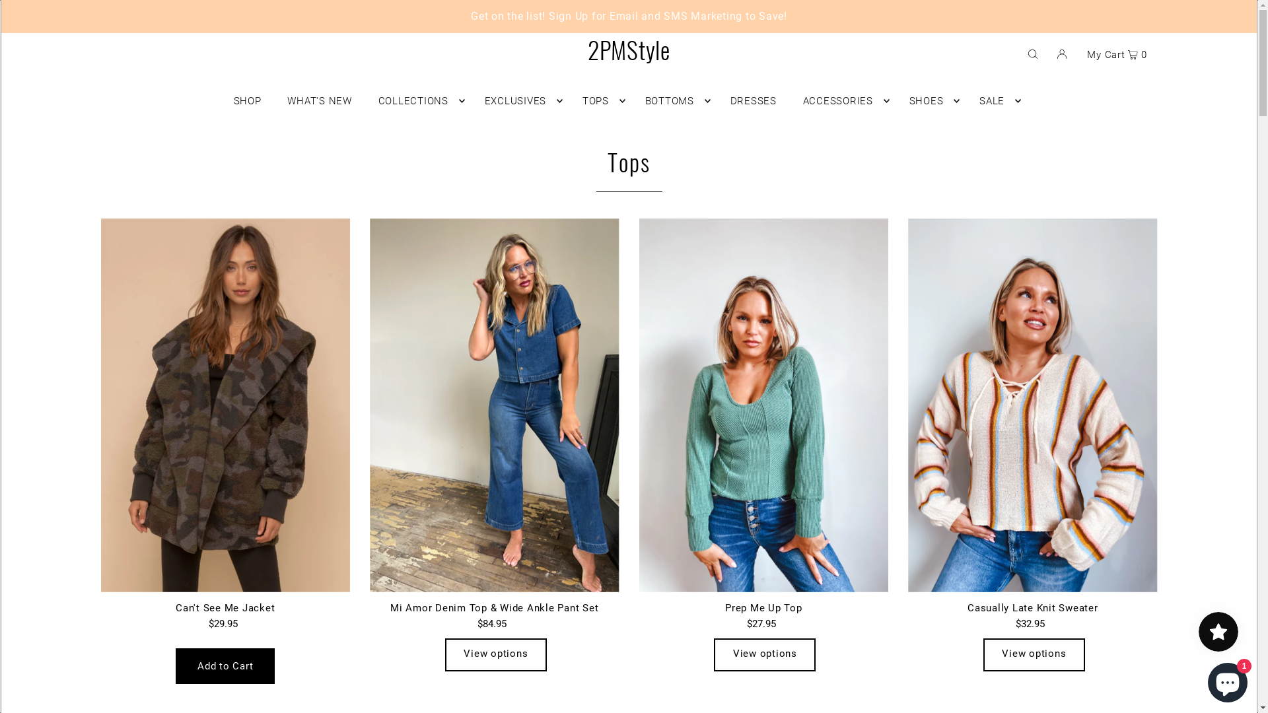 This screenshot has width=1268, height=713. Describe the element at coordinates (1228, 680) in the screenshot. I see `Shopify online store chat` at that location.